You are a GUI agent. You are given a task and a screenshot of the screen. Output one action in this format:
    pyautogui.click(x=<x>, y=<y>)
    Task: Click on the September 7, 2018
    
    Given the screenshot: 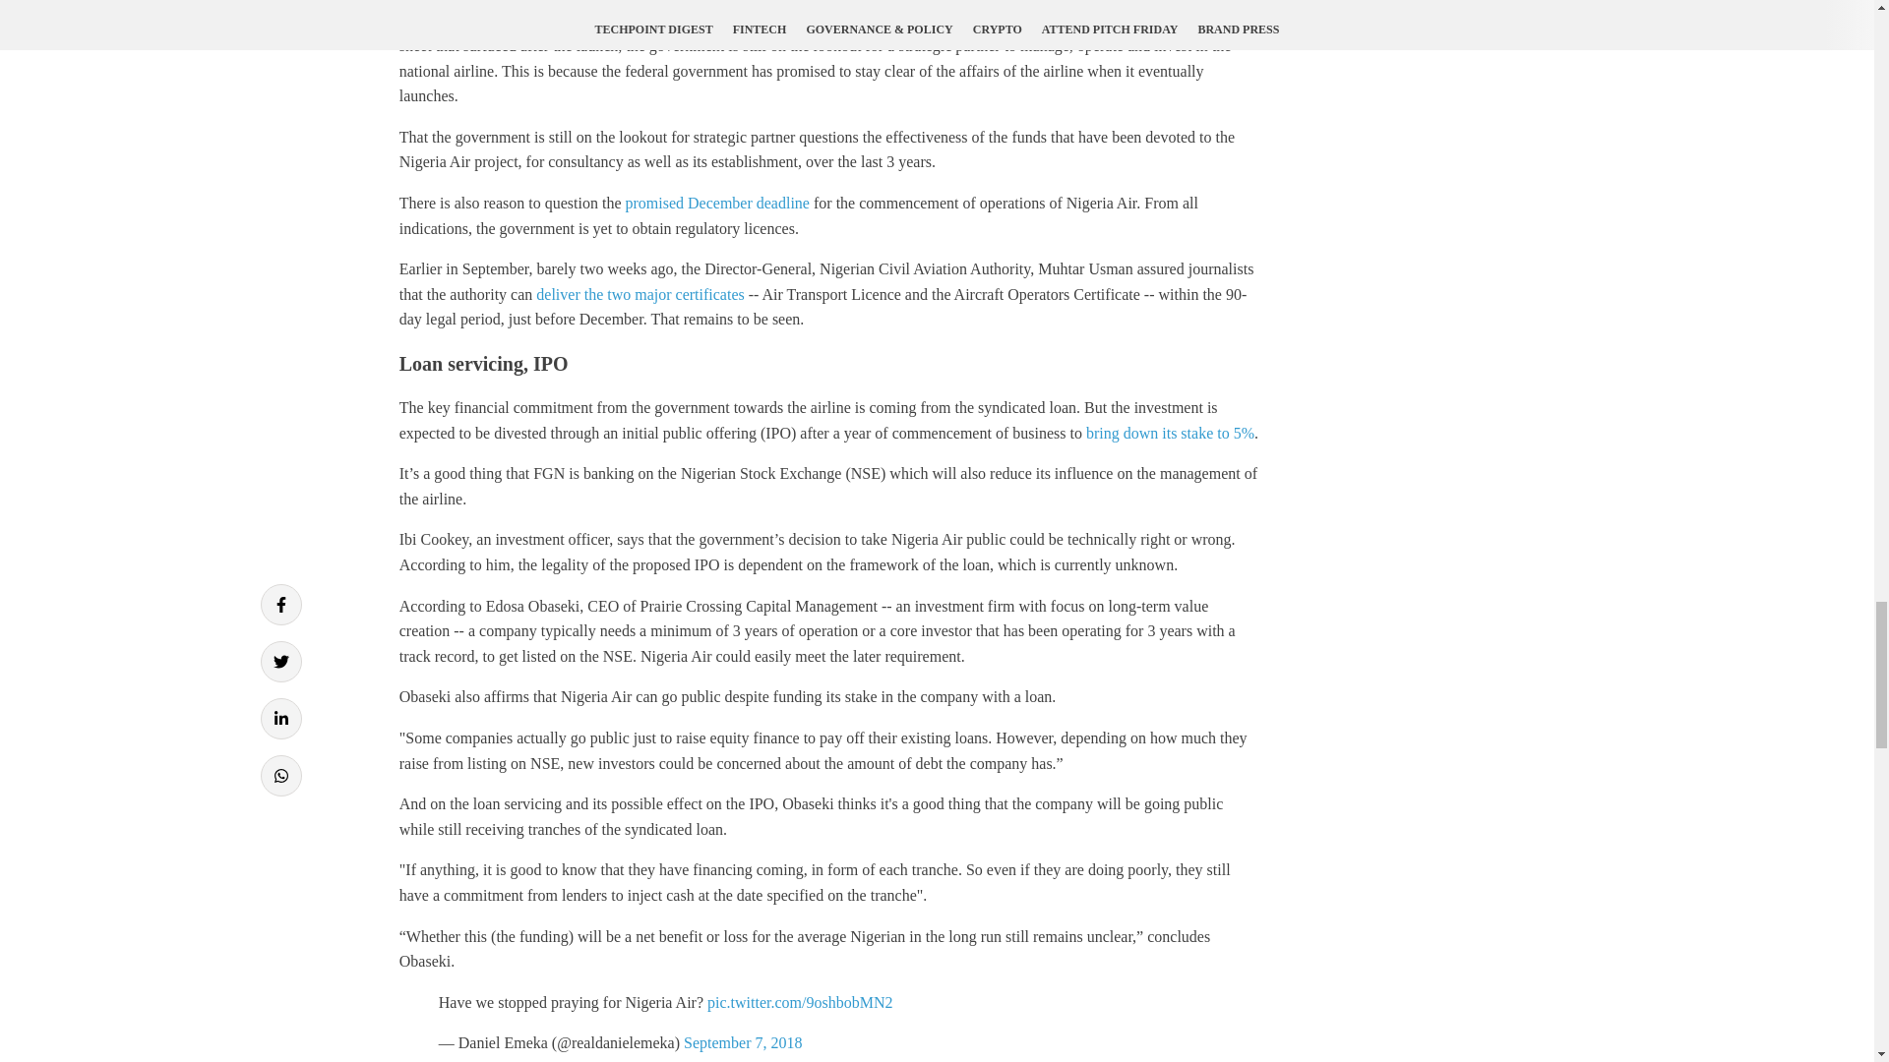 What is the action you would take?
    pyautogui.click(x=742, y=1042)
    